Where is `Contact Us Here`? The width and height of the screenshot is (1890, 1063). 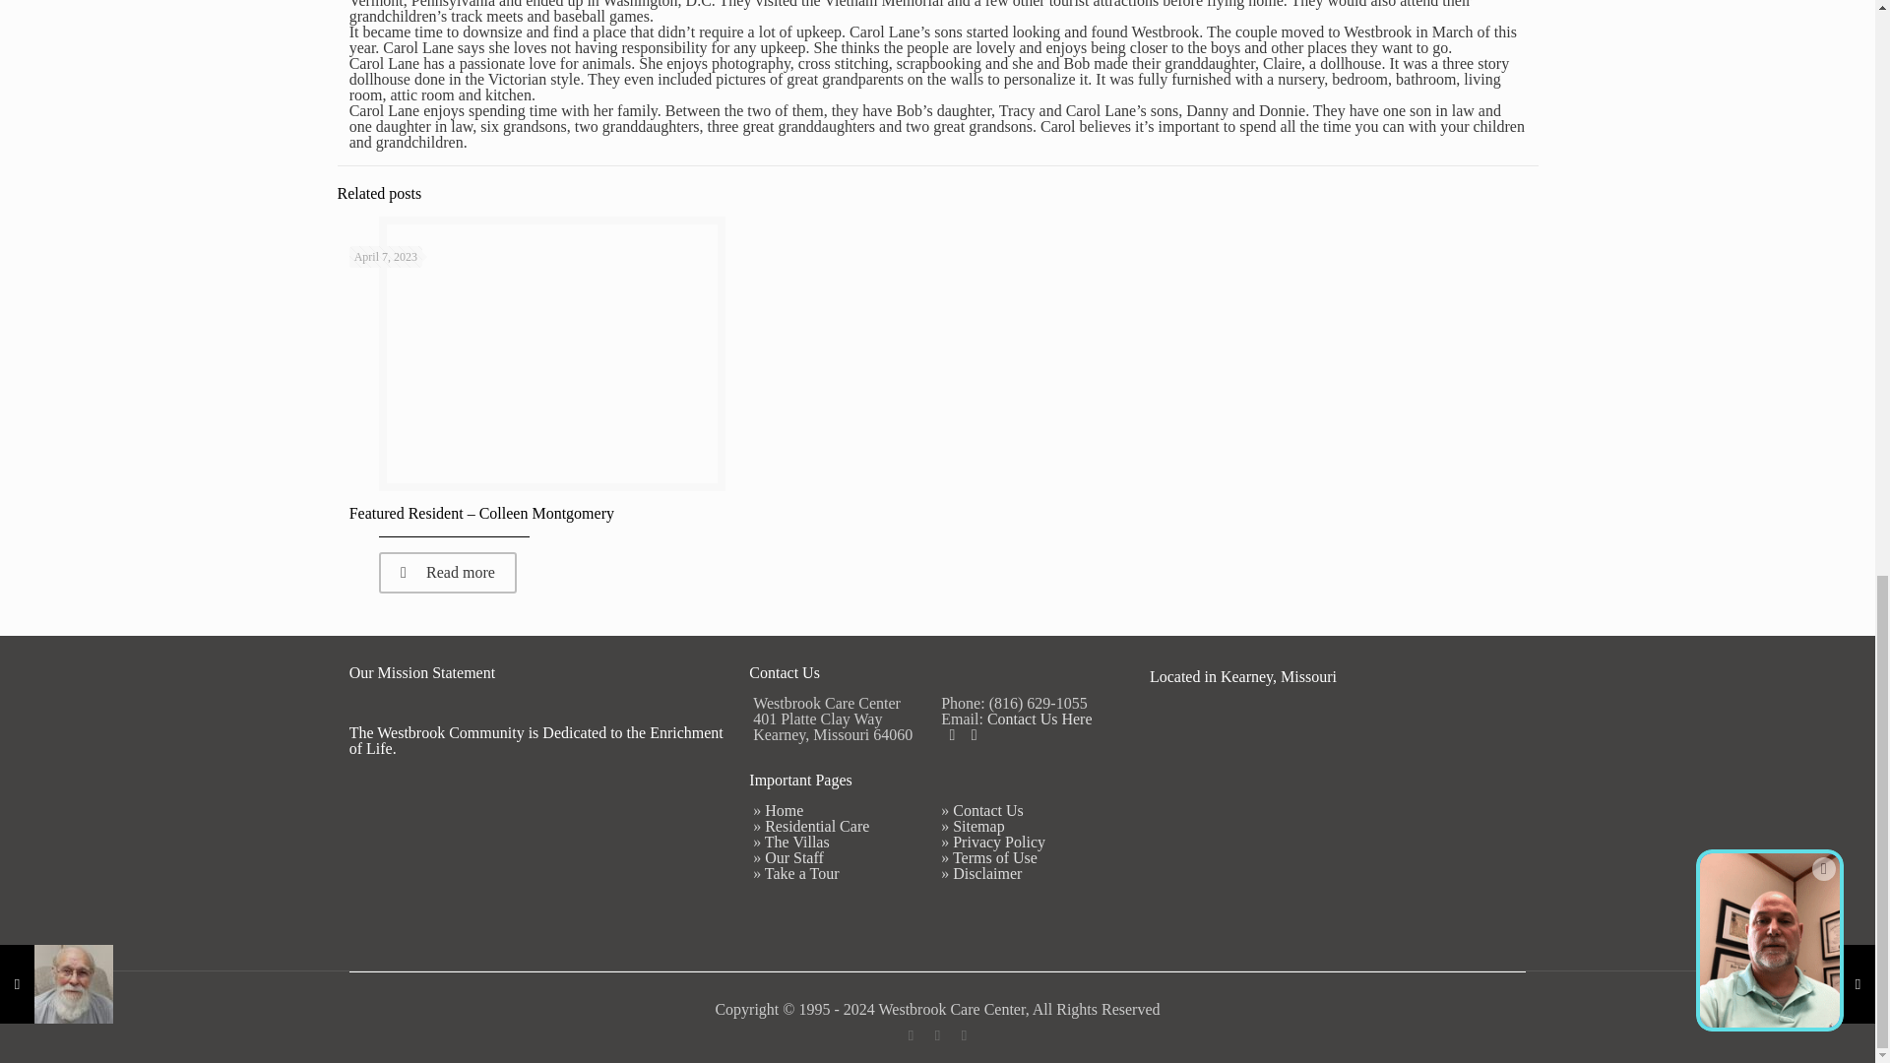
Contact Us Here is located at coordinates (1039, 719).